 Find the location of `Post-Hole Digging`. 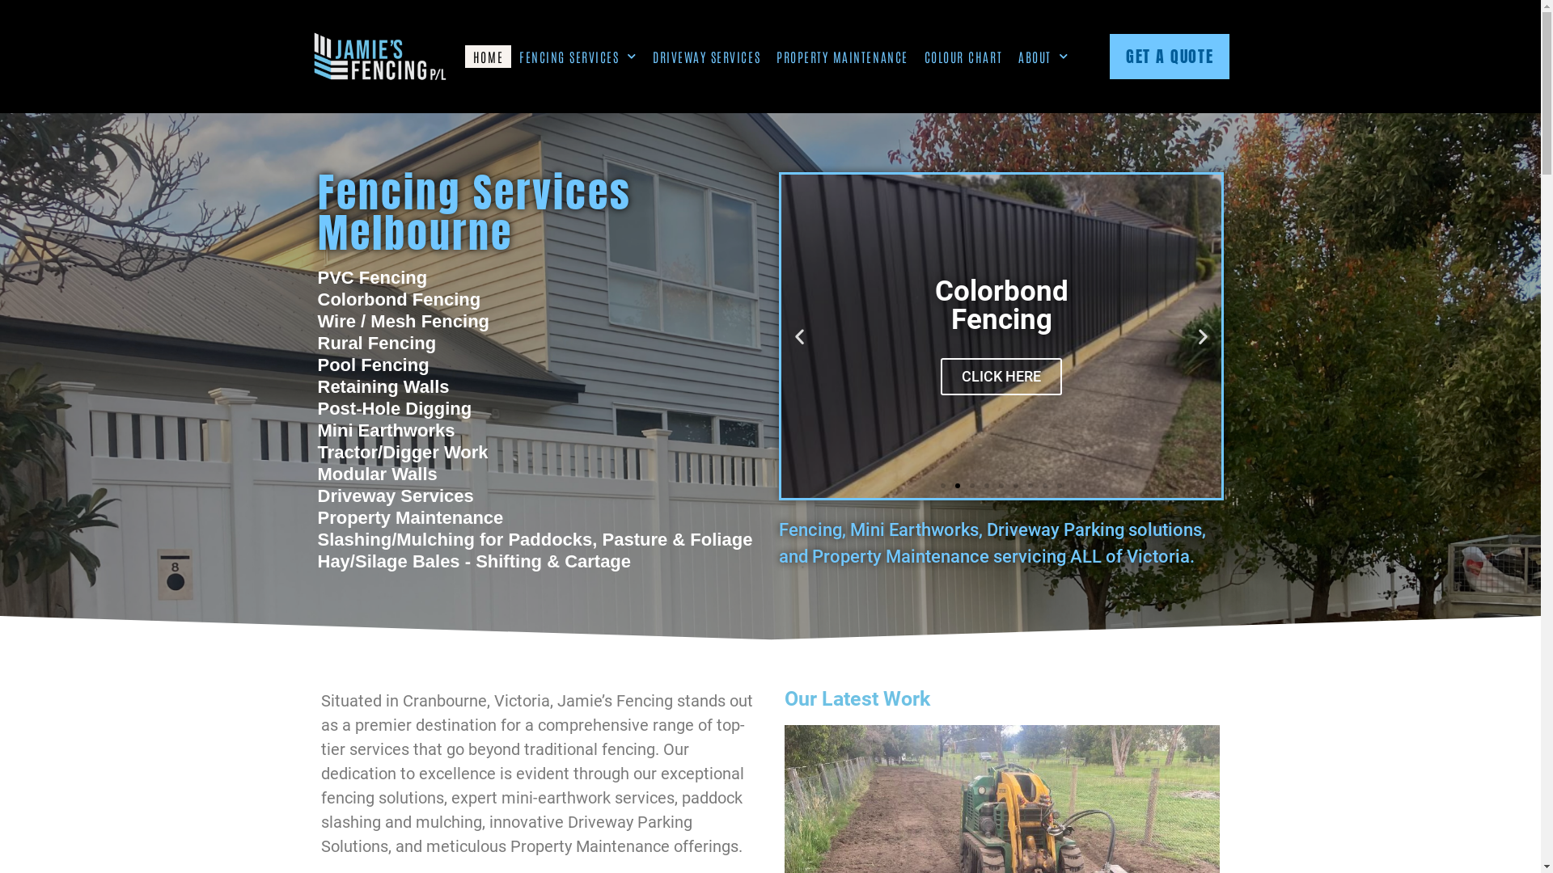

Post-Hole Digging is located at coordinates (395, 409).